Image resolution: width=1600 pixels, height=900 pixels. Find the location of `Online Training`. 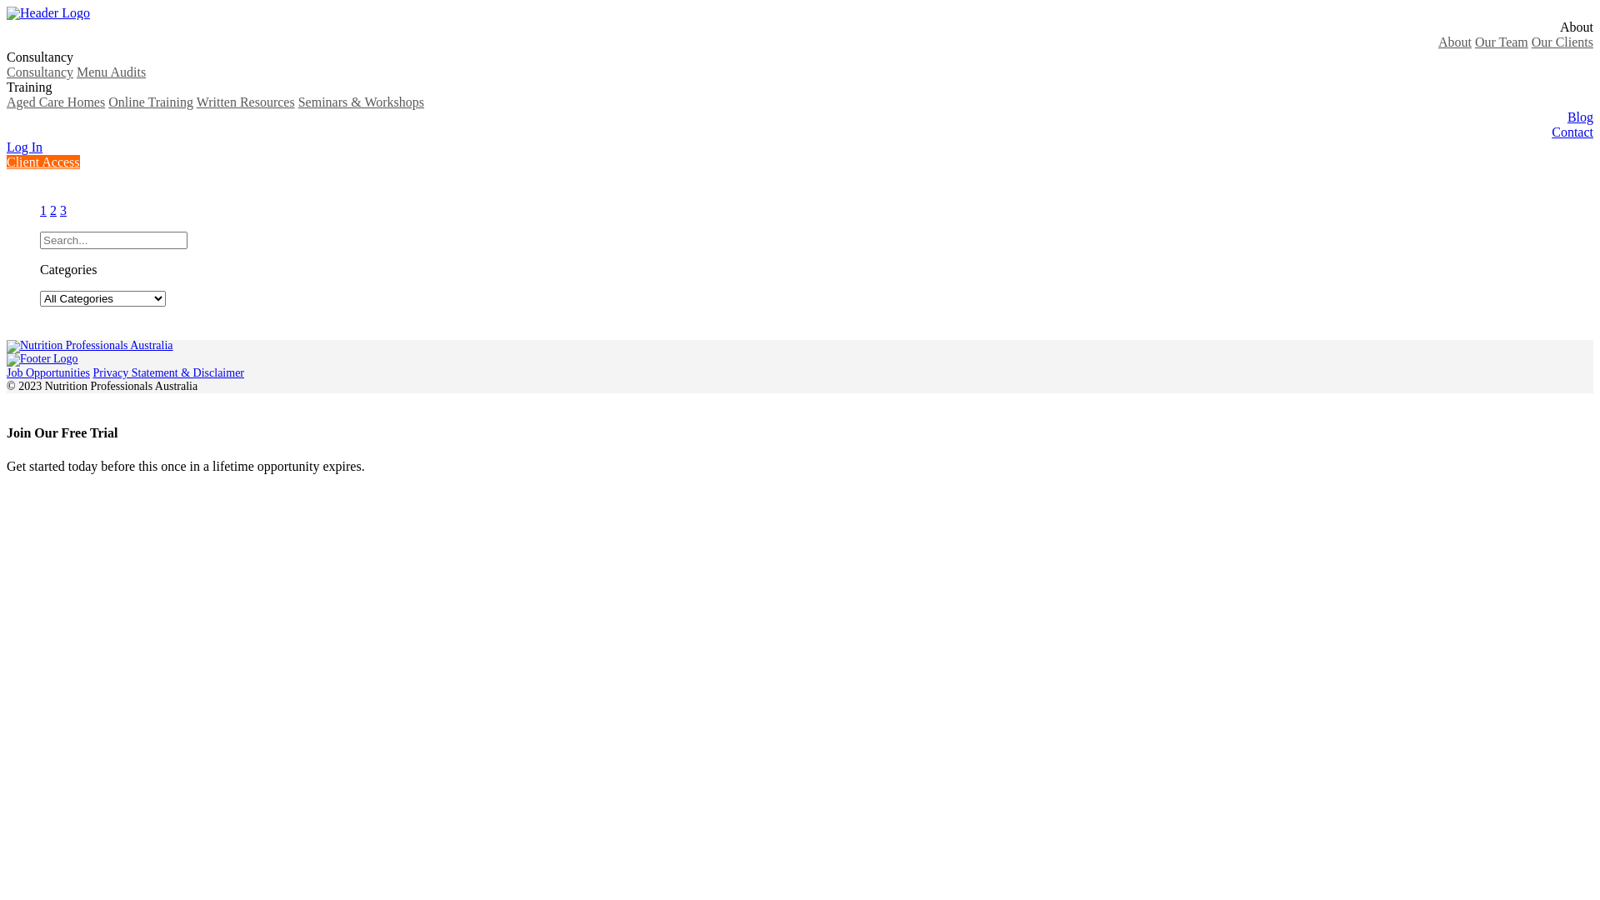

Online Training is located at coordinates (151, 102).